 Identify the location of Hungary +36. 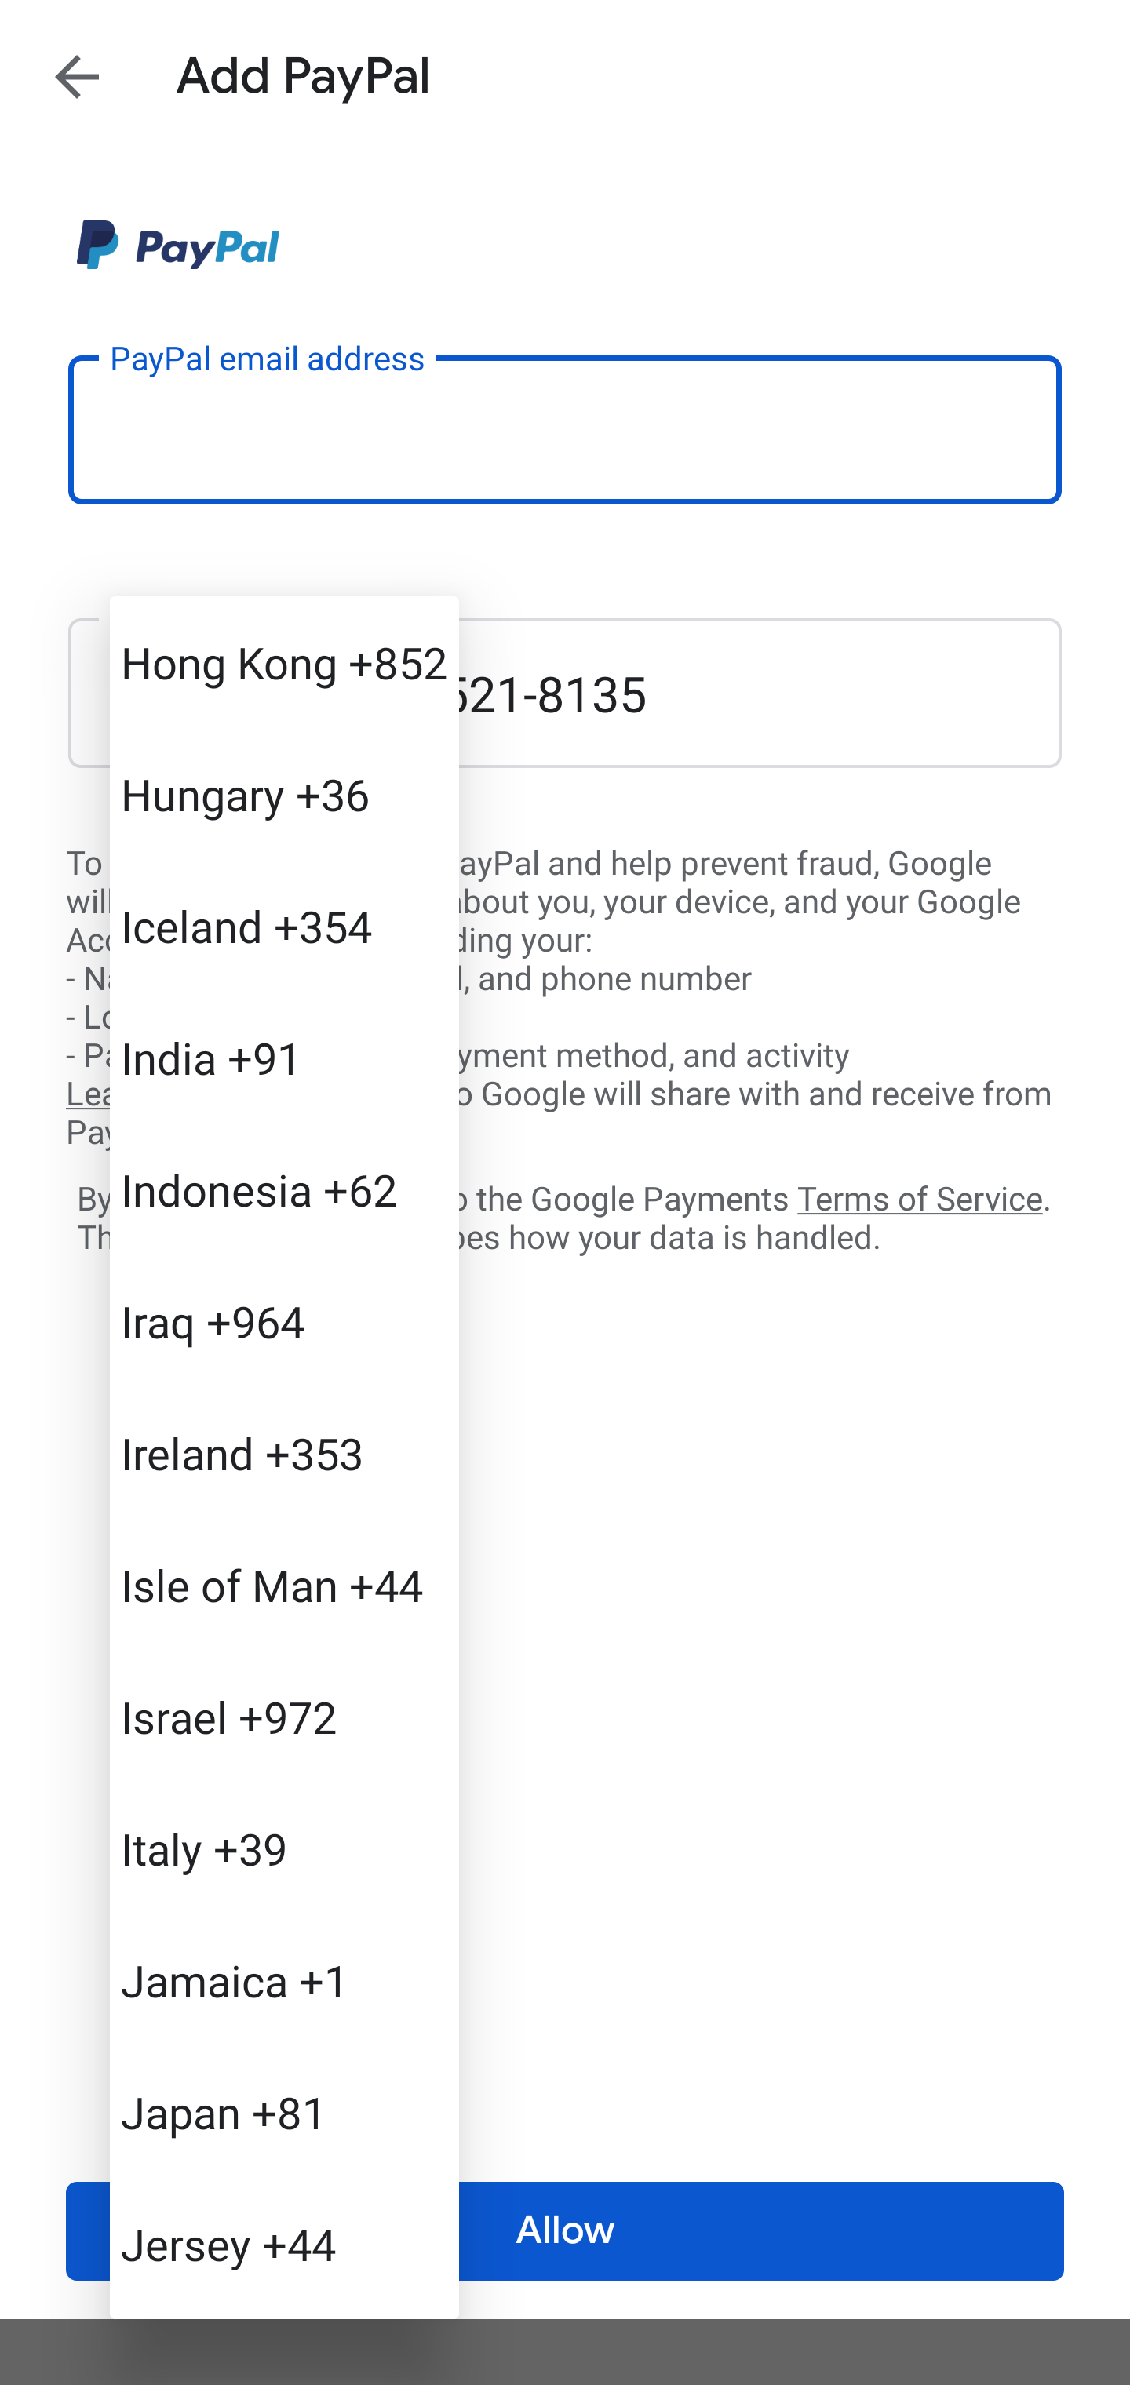
(284, 794).